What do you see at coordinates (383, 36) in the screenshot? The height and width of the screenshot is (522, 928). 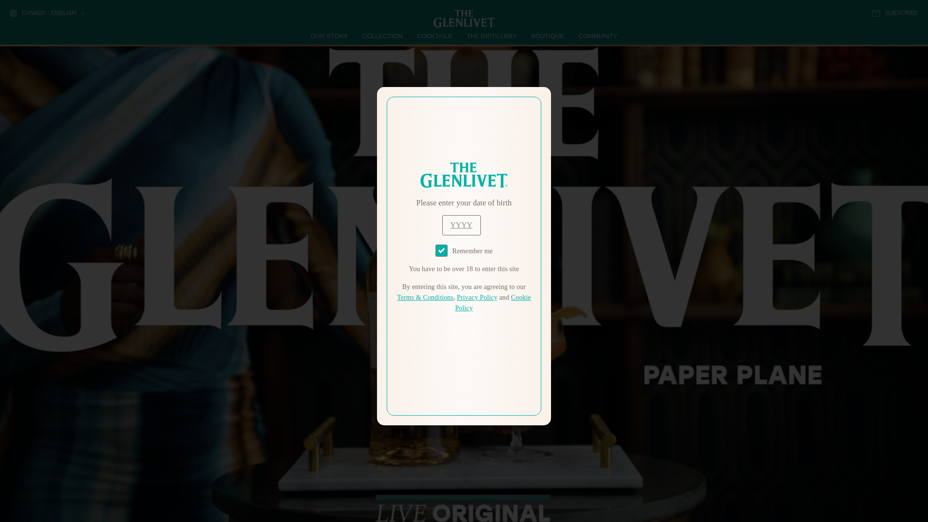 I see `COLLECTION` at bounding box center [383, 36].